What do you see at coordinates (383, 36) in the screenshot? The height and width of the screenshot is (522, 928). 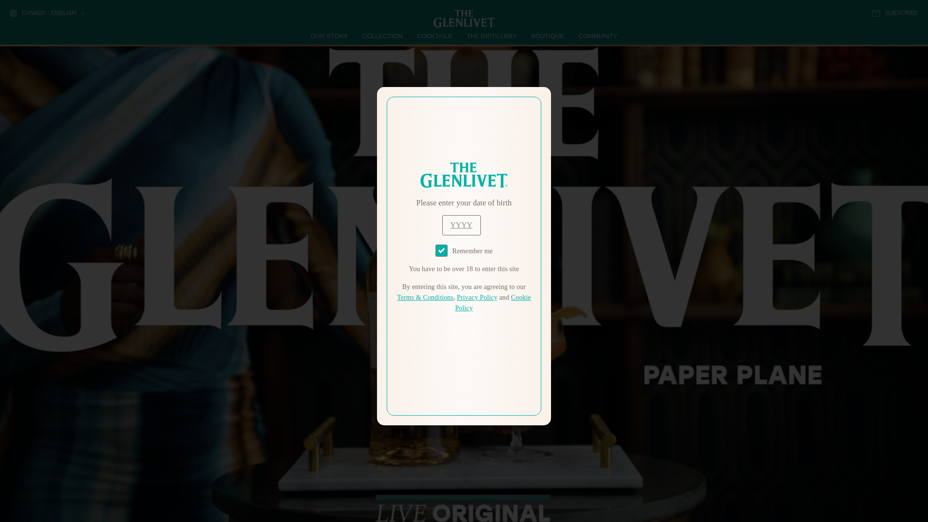 I see `COLLECTION` at bounding box center [383, 36].